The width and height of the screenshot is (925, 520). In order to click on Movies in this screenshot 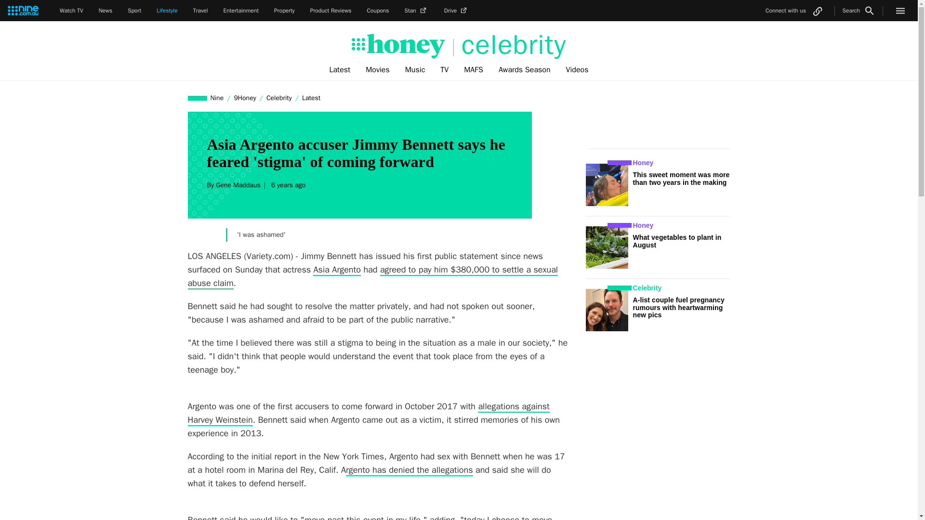, I will do `click(378, 70)`.